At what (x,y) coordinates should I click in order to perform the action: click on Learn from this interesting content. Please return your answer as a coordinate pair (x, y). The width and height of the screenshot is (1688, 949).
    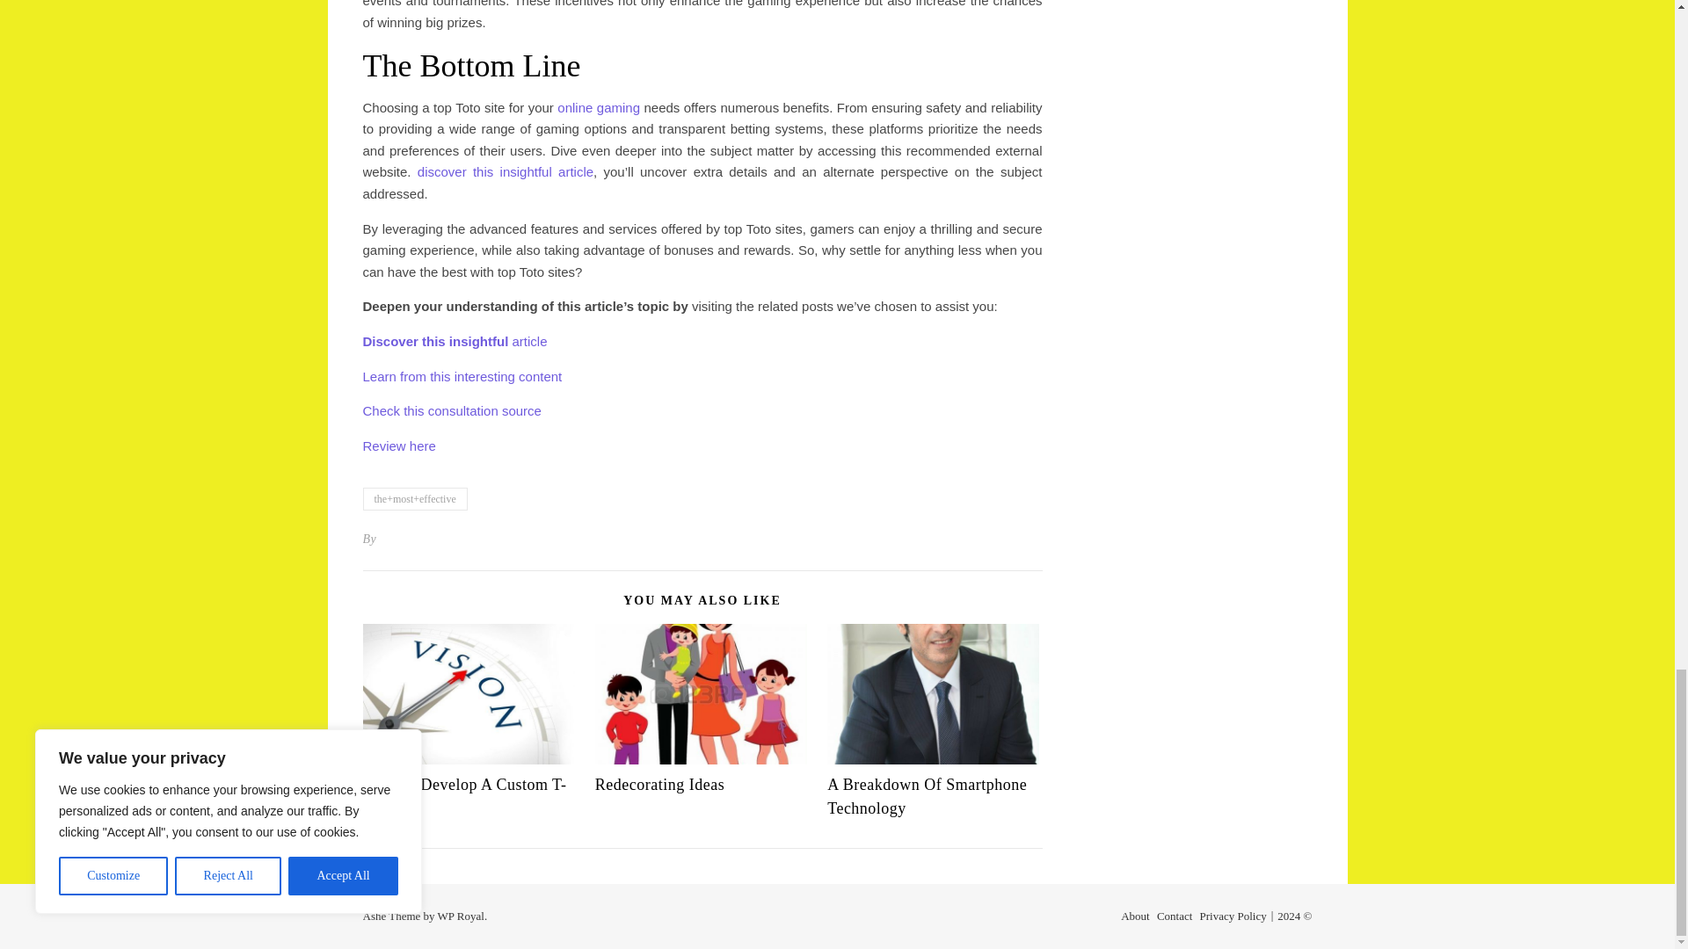
    Looking at the image, I should click on (462, 376).